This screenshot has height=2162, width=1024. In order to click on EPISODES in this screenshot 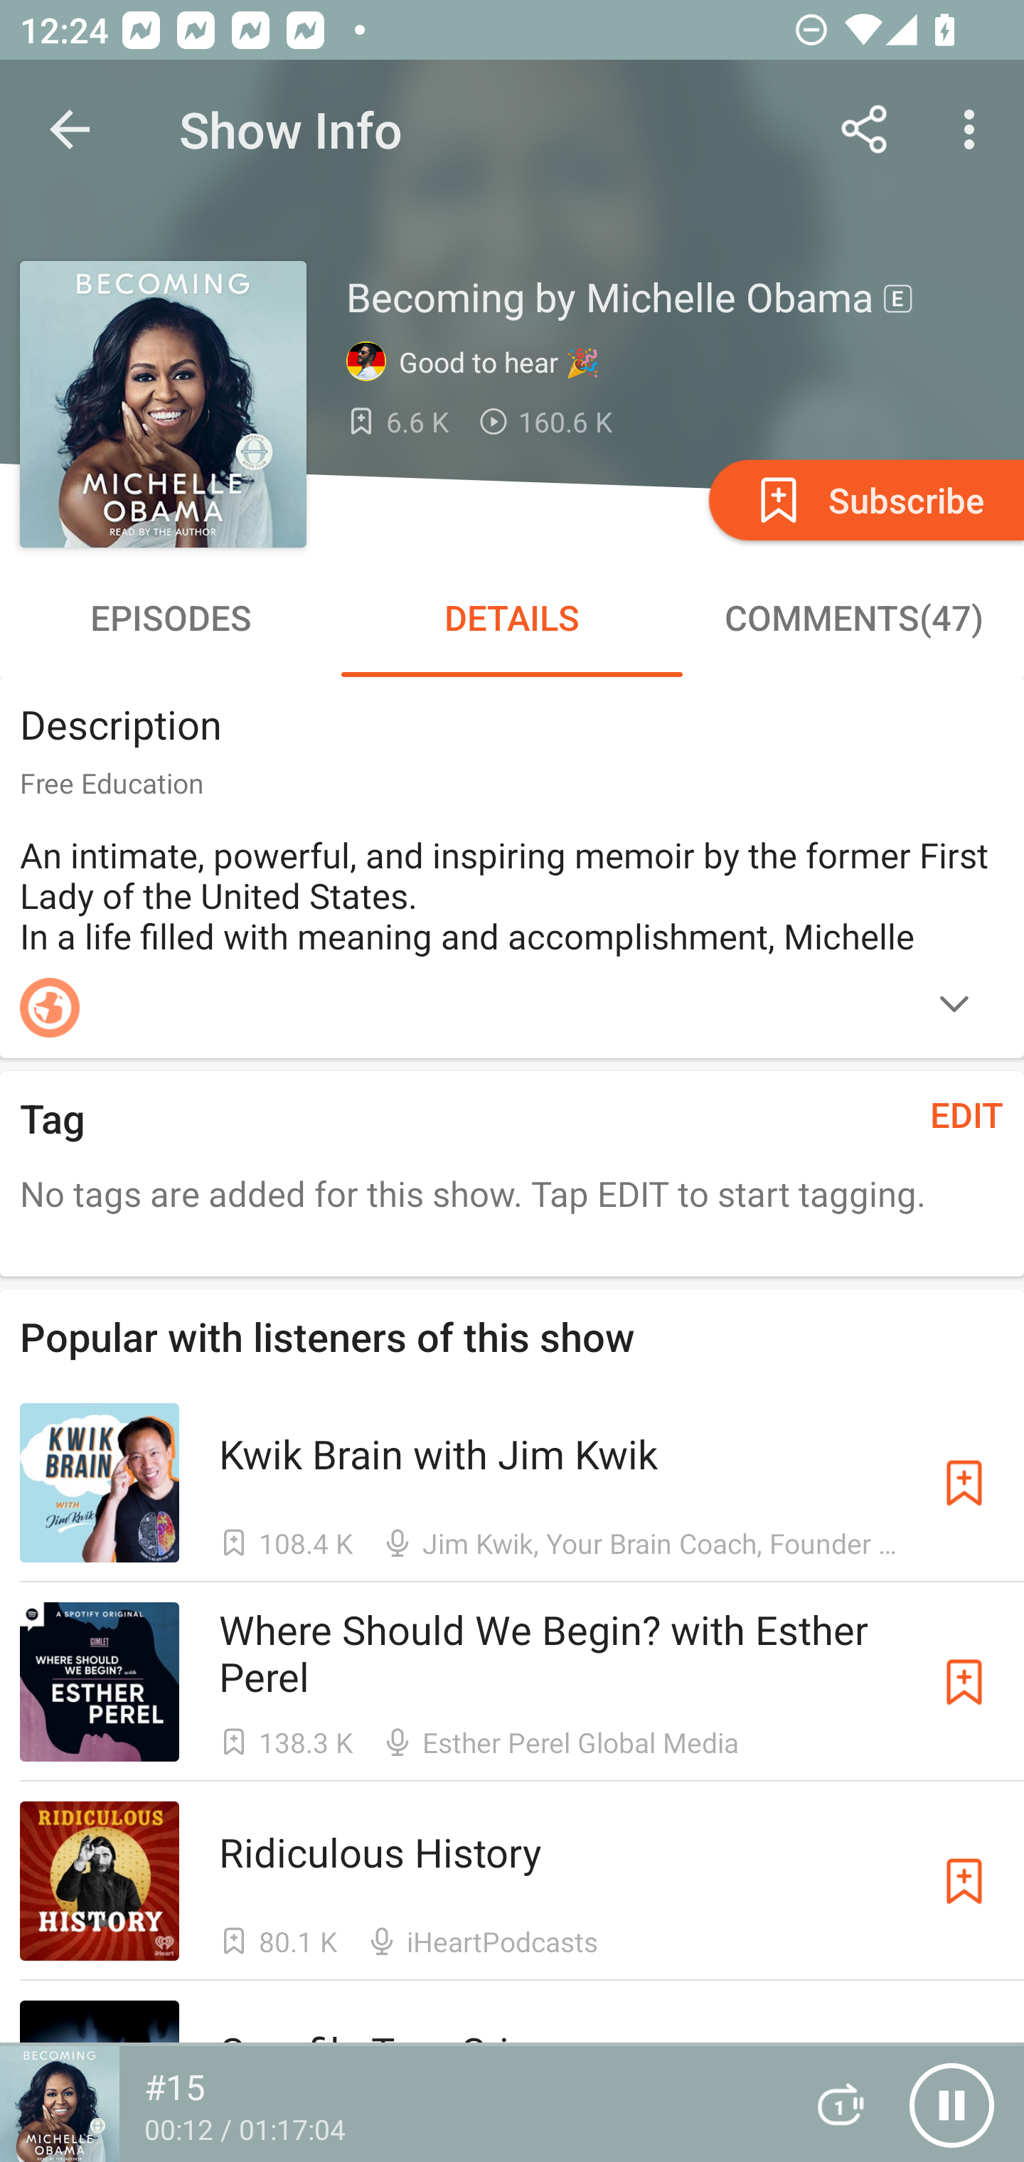, I will do `click(171, 617)`.